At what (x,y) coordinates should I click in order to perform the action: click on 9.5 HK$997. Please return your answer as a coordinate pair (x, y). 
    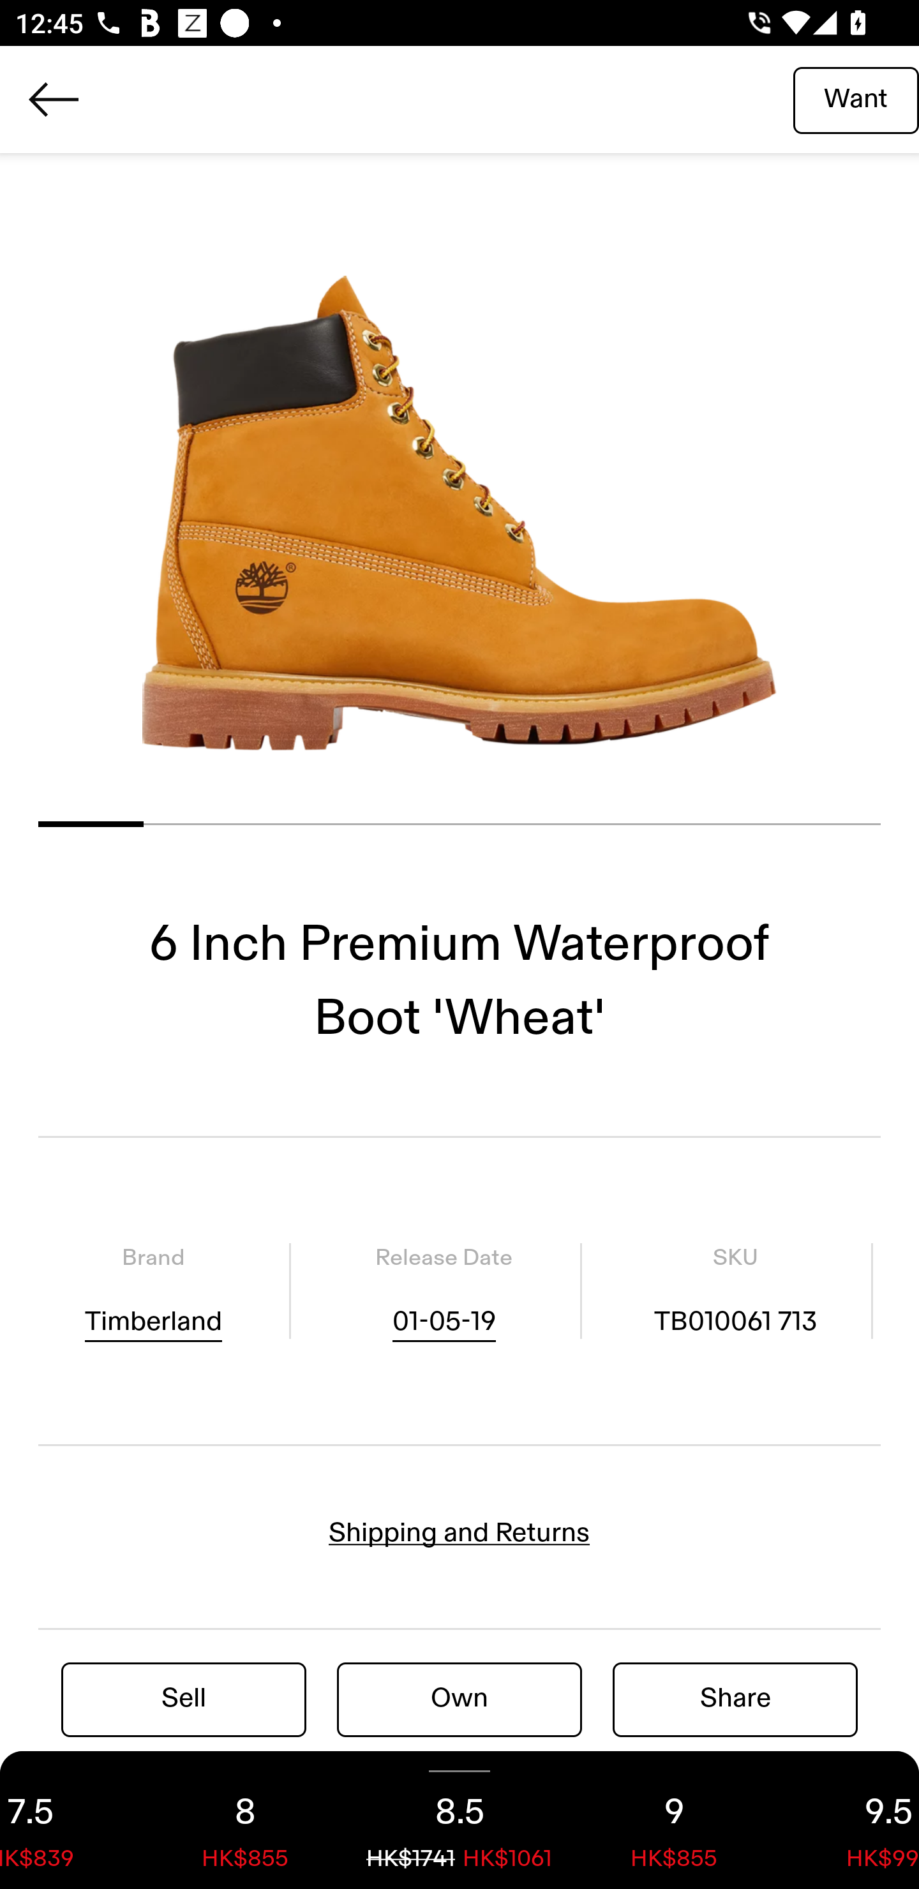
    Looking at the image, I should click on (850, 1820).